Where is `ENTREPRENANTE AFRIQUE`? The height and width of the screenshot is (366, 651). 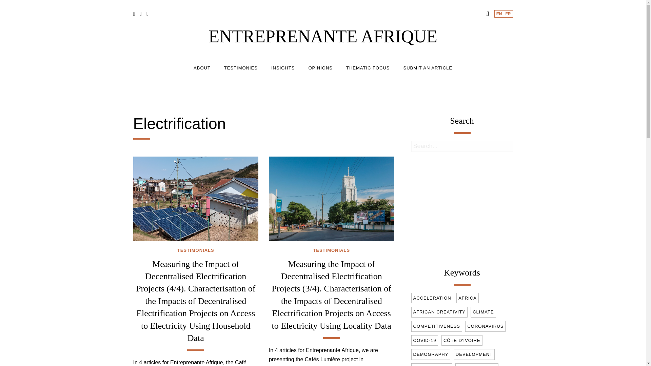
ENTREPRENANTE AFRIQUE is located at coordinates (323, 36).